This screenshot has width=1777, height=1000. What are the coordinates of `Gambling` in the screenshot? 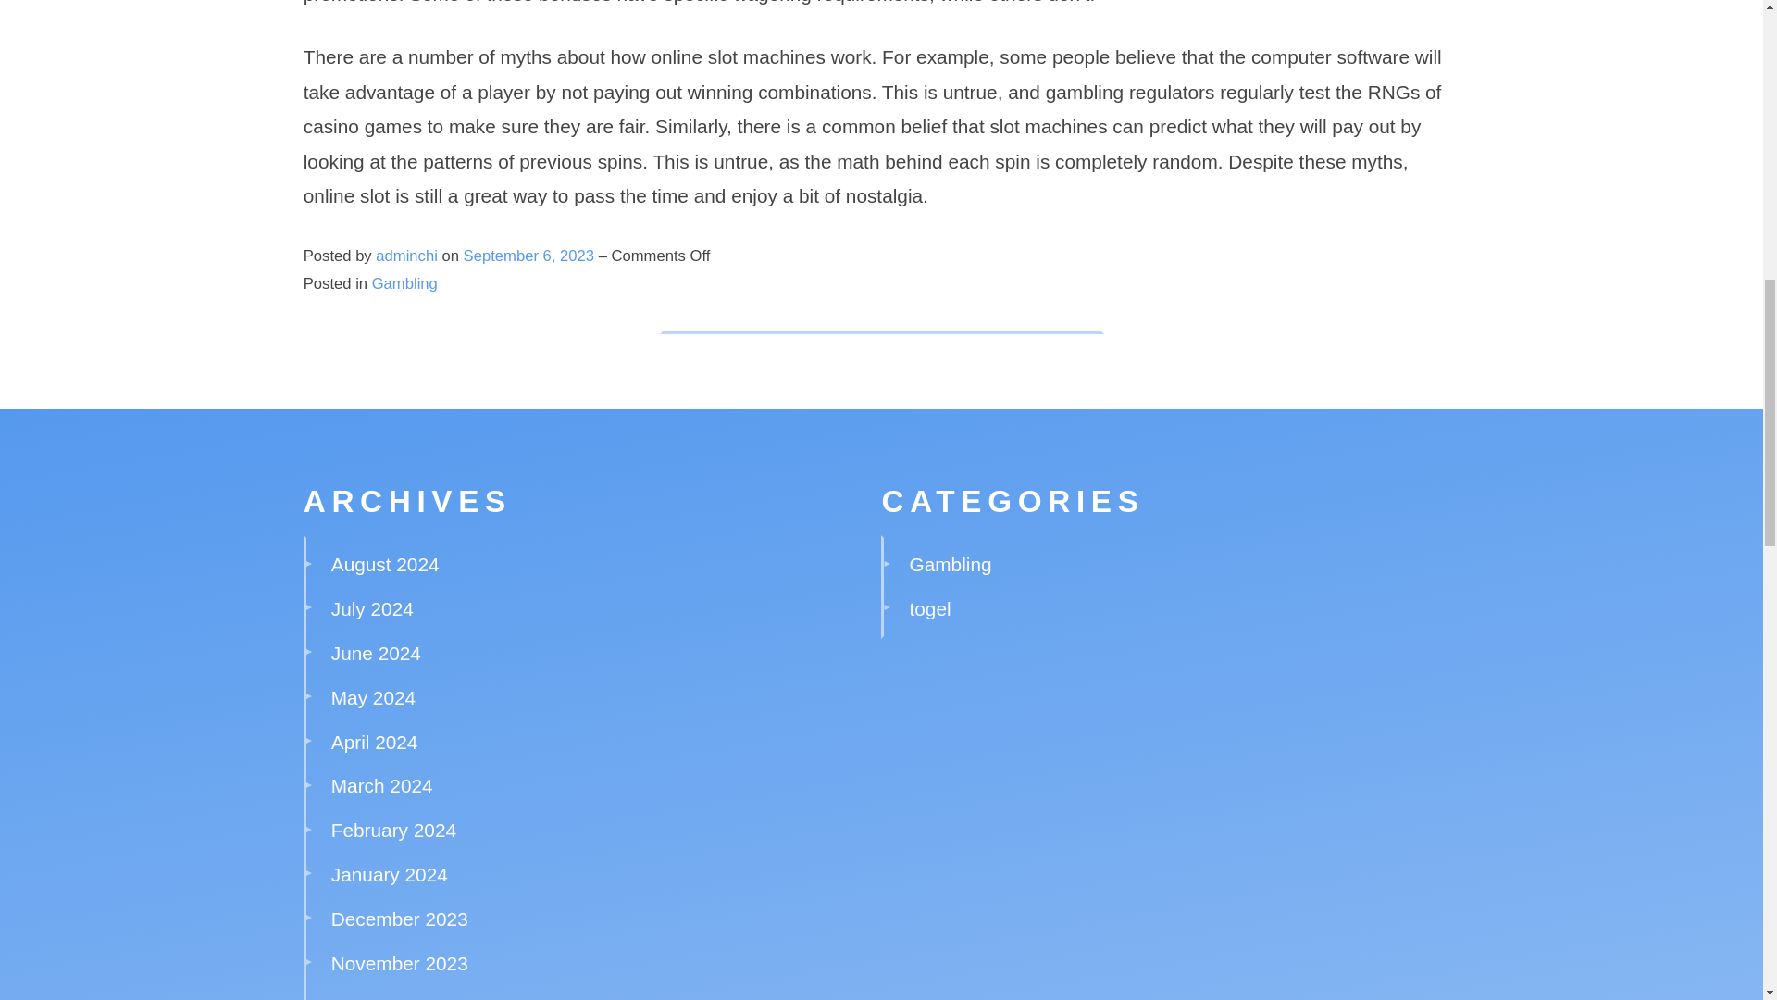 It's located at (951, 565).